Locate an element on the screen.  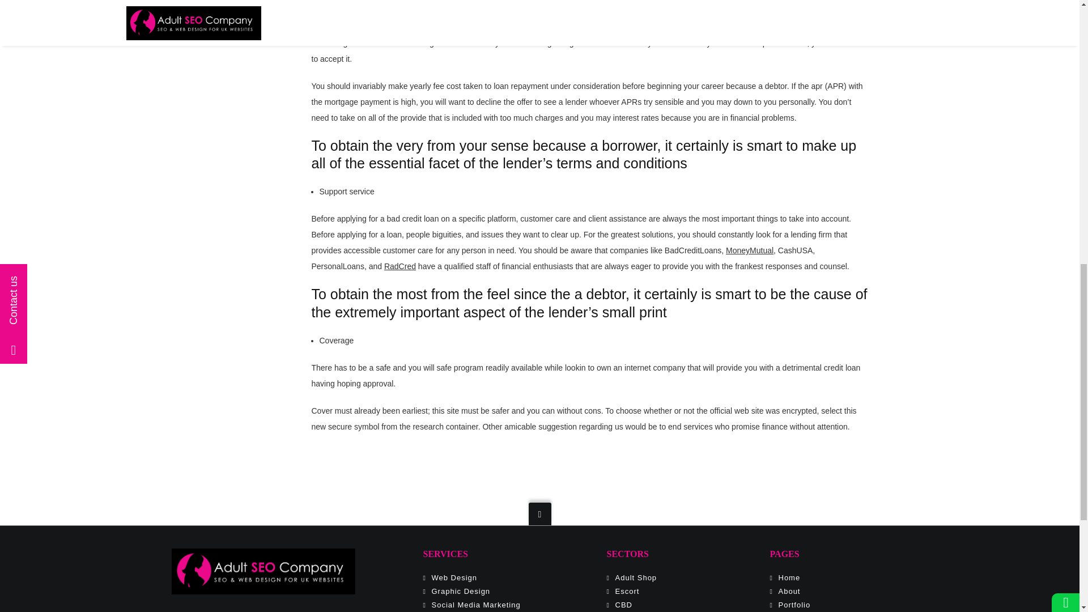
About is located at coordinates (790, 590).